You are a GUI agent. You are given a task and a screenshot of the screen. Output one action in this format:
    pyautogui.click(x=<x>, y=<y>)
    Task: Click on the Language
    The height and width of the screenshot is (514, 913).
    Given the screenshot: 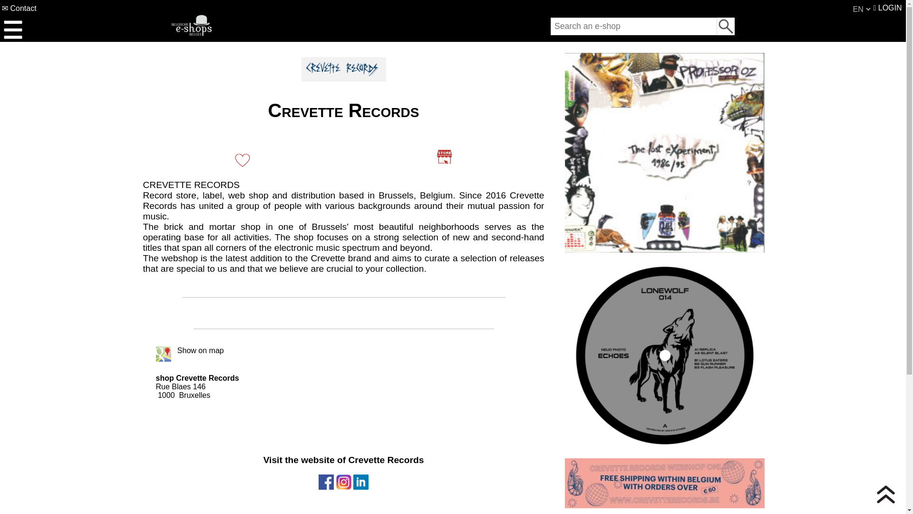 What is the action you would take?
    pyautogui.click(x=861, y=9)
    